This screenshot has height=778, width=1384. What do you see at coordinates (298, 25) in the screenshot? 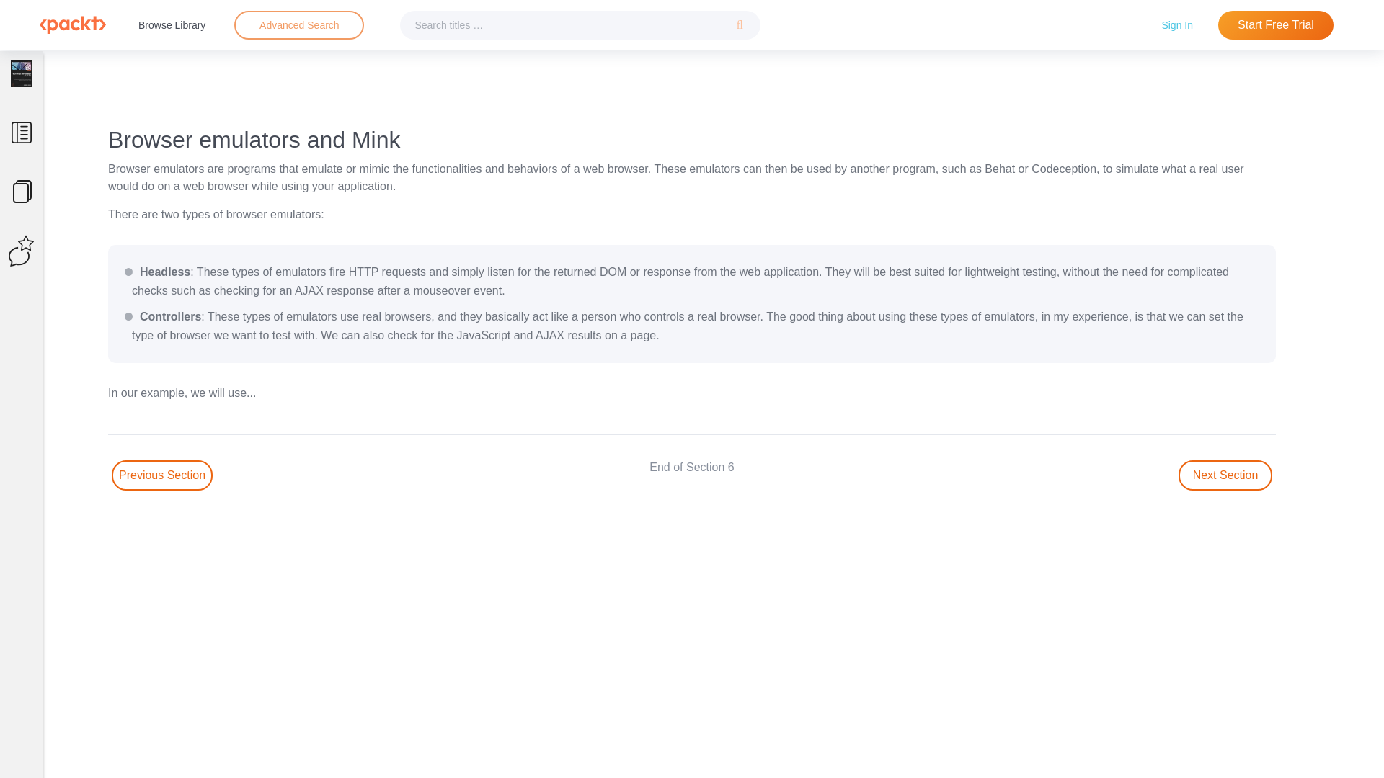
I see `Advanced search` at bounding box center [298, 25].